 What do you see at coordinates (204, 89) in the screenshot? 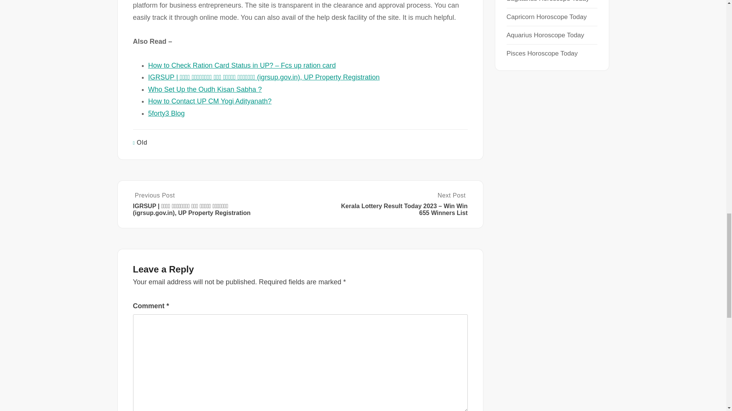
I see `Who Set Up the Oudh Kisan Sabha ?` at bounding box center [204, 89].